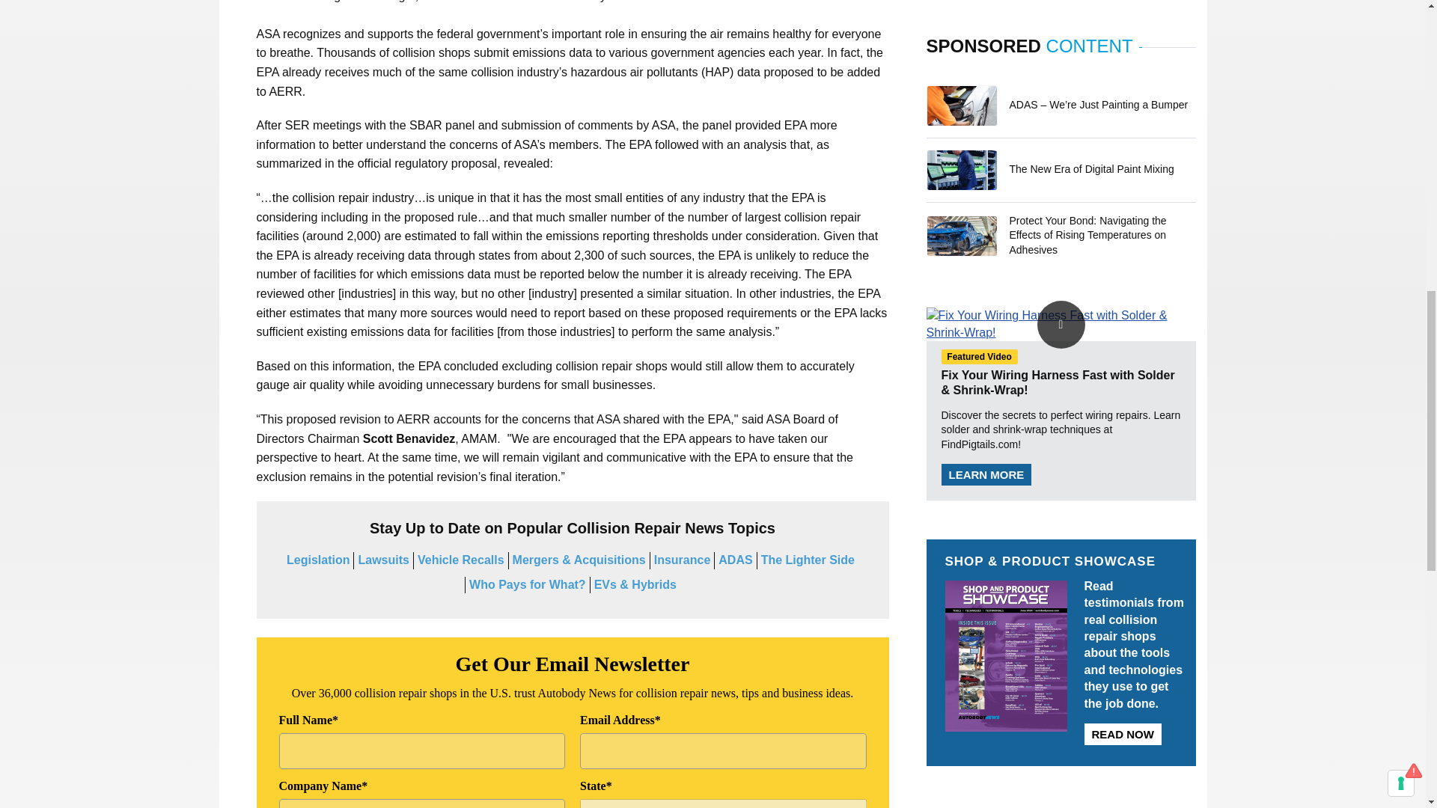 The image size is (1437, 808). What do you see at coordinates (383, 560) in the screenshot?
I see `Lawsuits` at bounding box center [383, 560].